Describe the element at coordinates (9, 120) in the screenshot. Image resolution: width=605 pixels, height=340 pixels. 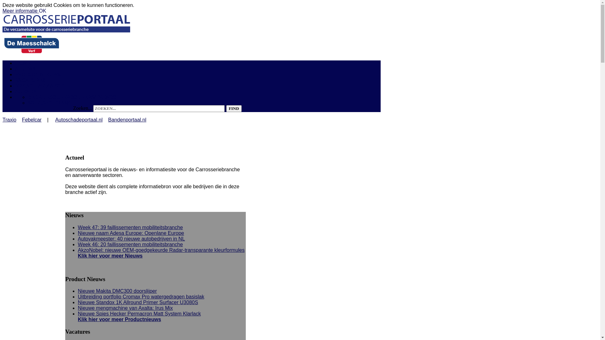
I see `Traxio` at that location.